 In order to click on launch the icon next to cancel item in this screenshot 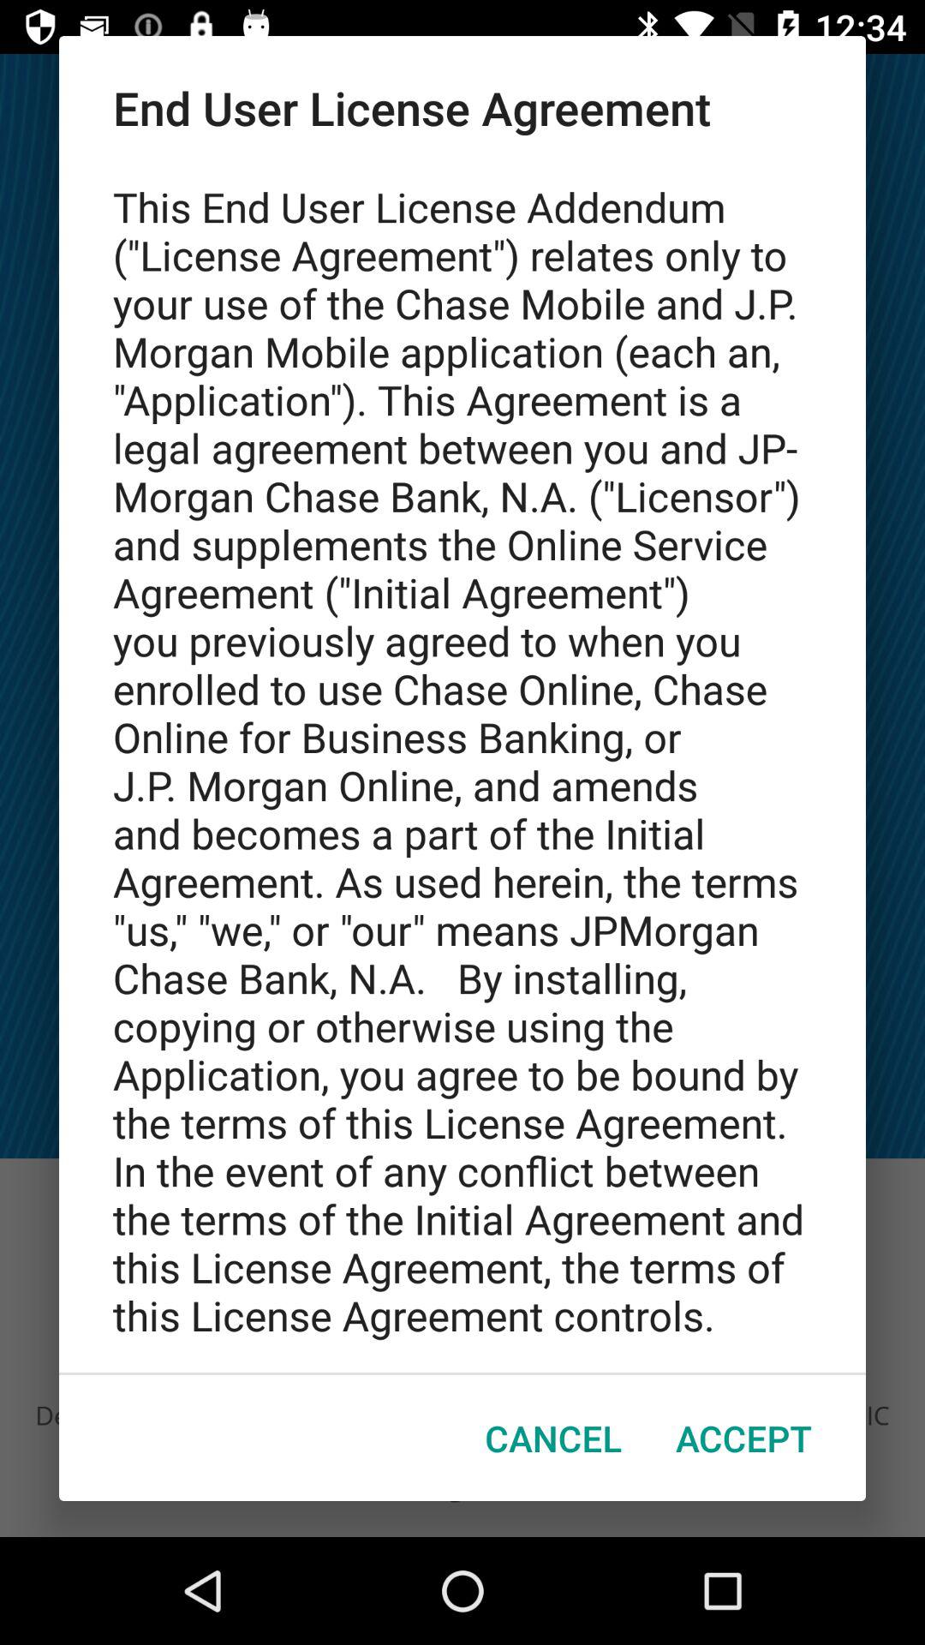, I will do `click(743, 1438)`.